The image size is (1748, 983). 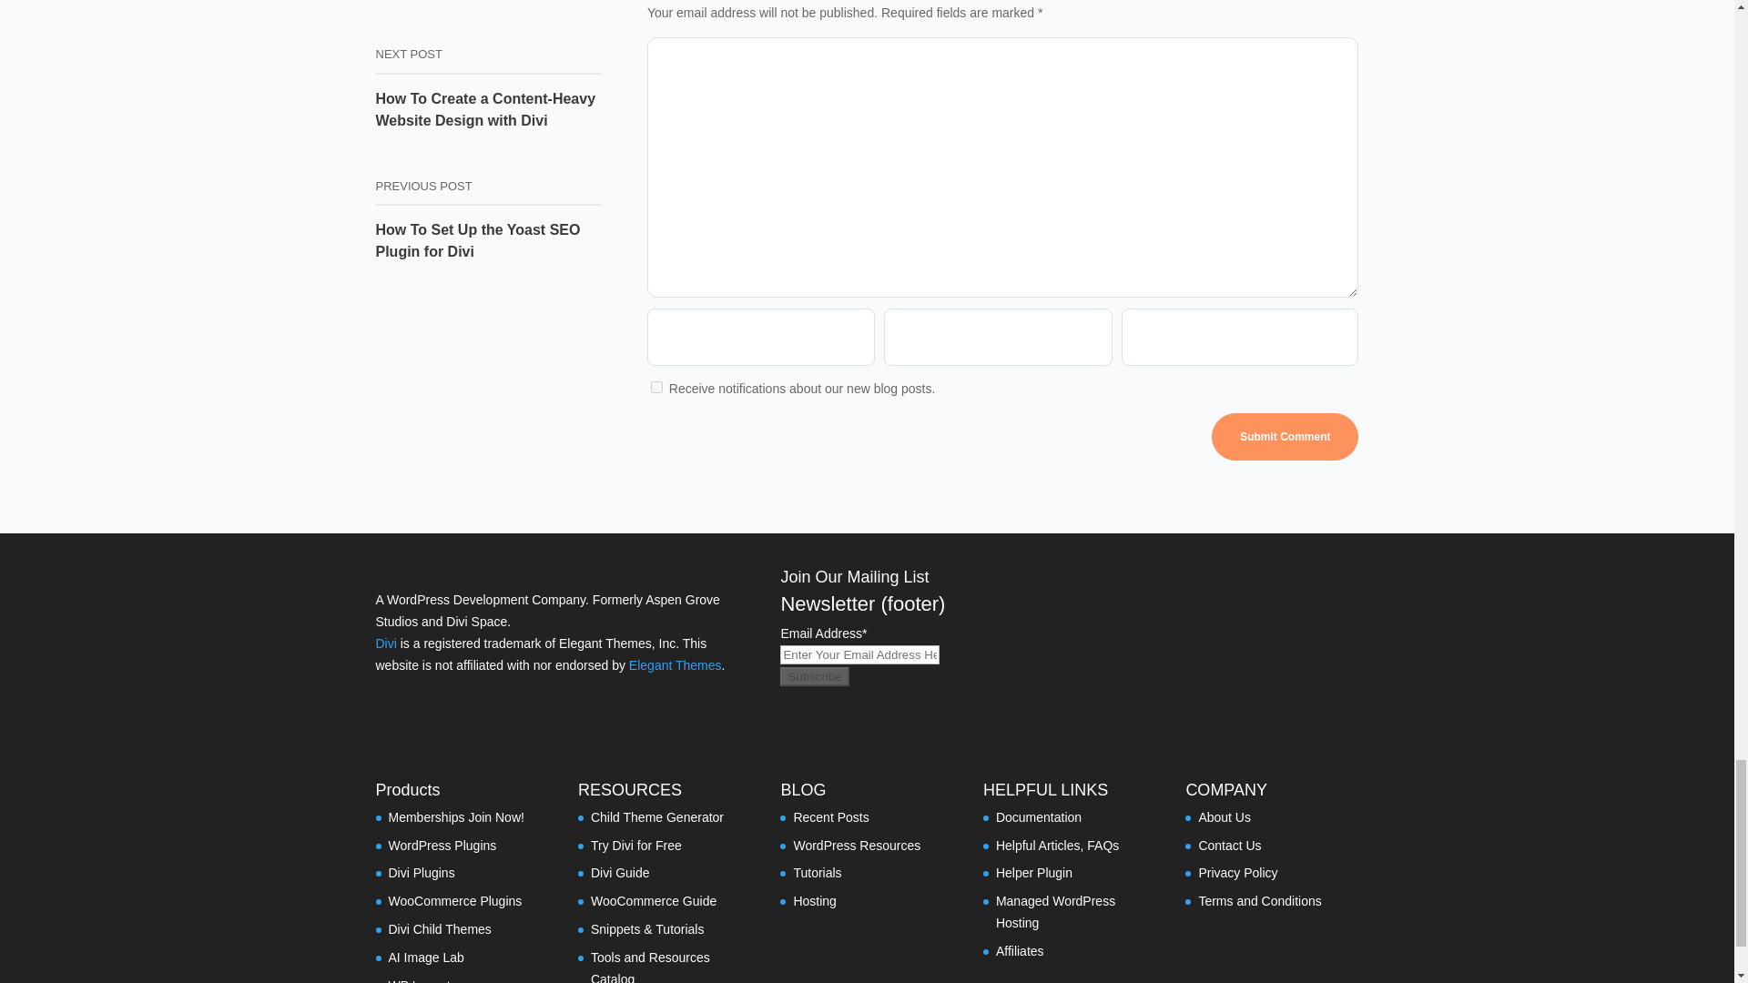 What do you see at coordinates (1284, 437) in the screenshot?
I see `Submit Comment` at bounding box center [1284, 437].